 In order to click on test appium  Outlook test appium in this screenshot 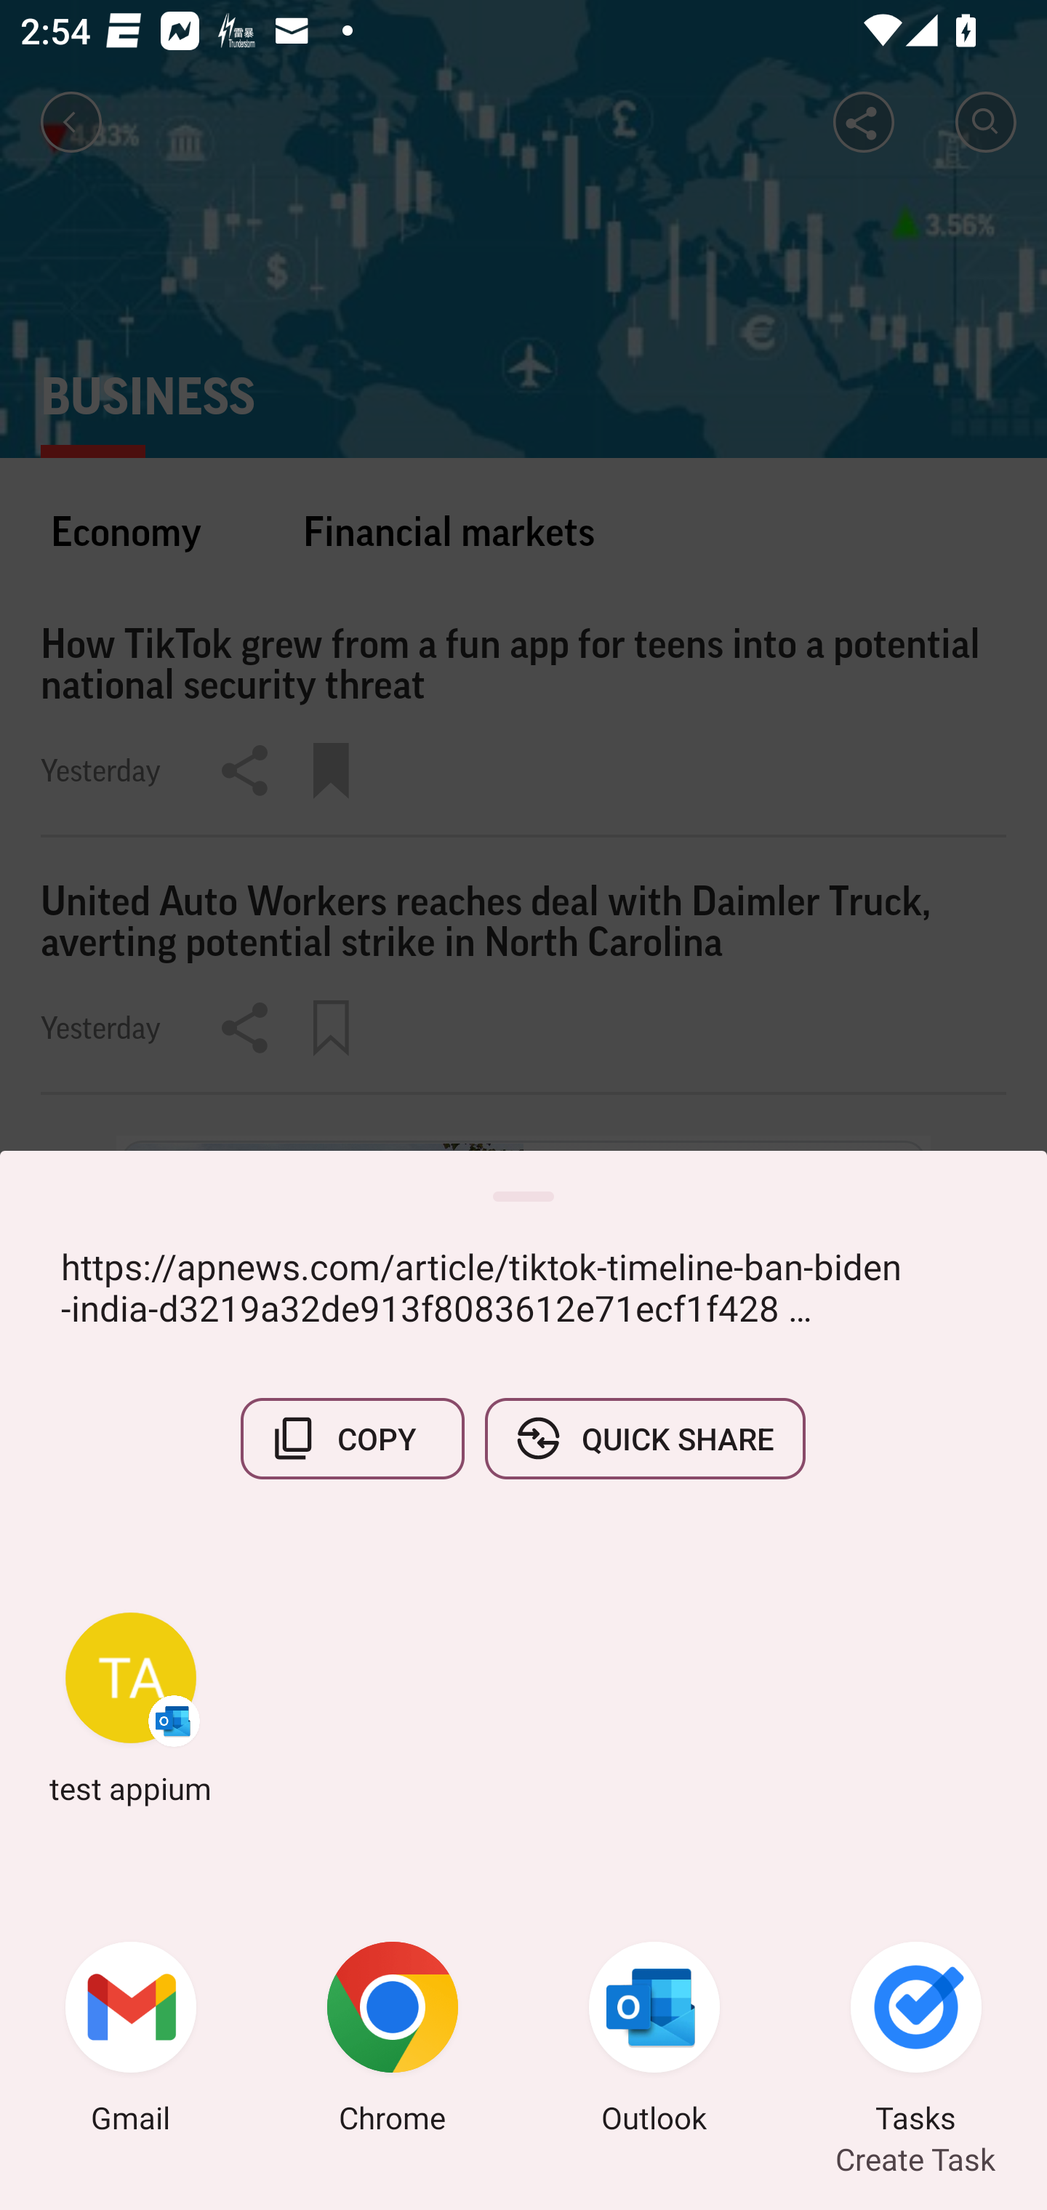, I will do `click(131, 1708)`.